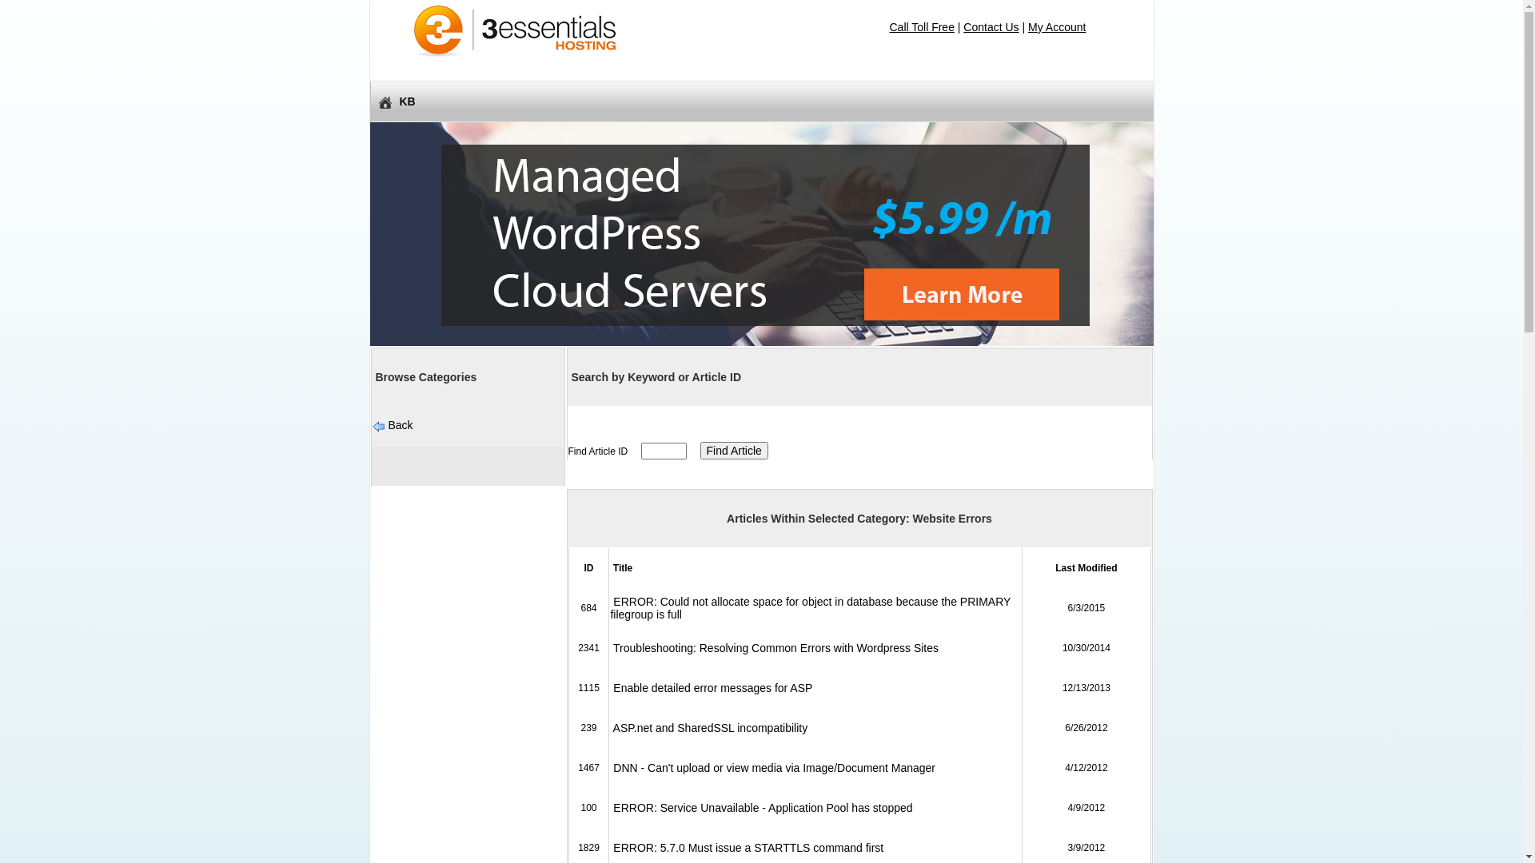 The width and height of the screenshot is (1535, 863). I want to click on  Enable detailed error messages for ASP, so click(712, 688).